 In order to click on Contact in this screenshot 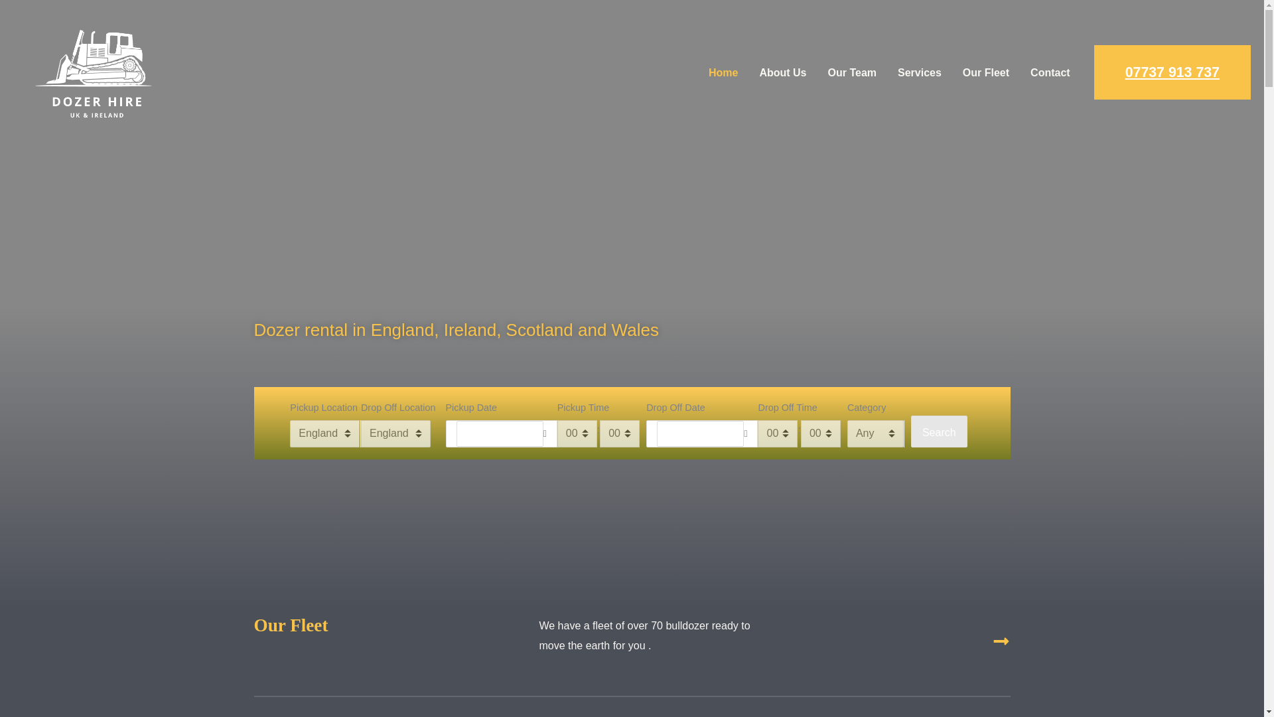, I will do `click(1050, 73)`.